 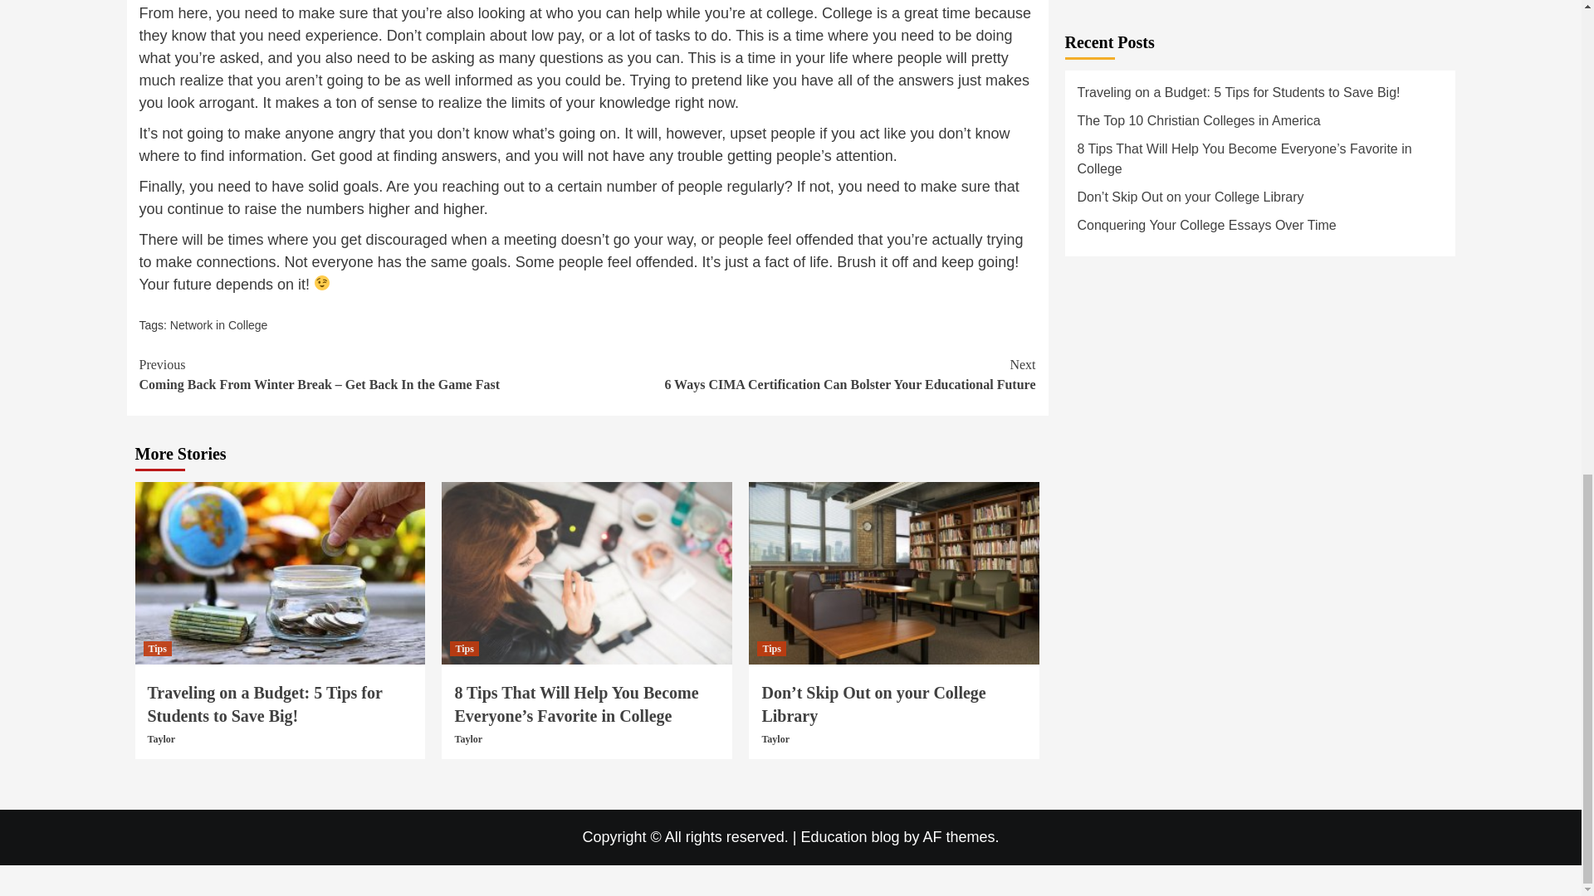 What do you see at coordinates (848, 837) in the screenshot?
I see `Education blog` at bounding box center [848, 837].